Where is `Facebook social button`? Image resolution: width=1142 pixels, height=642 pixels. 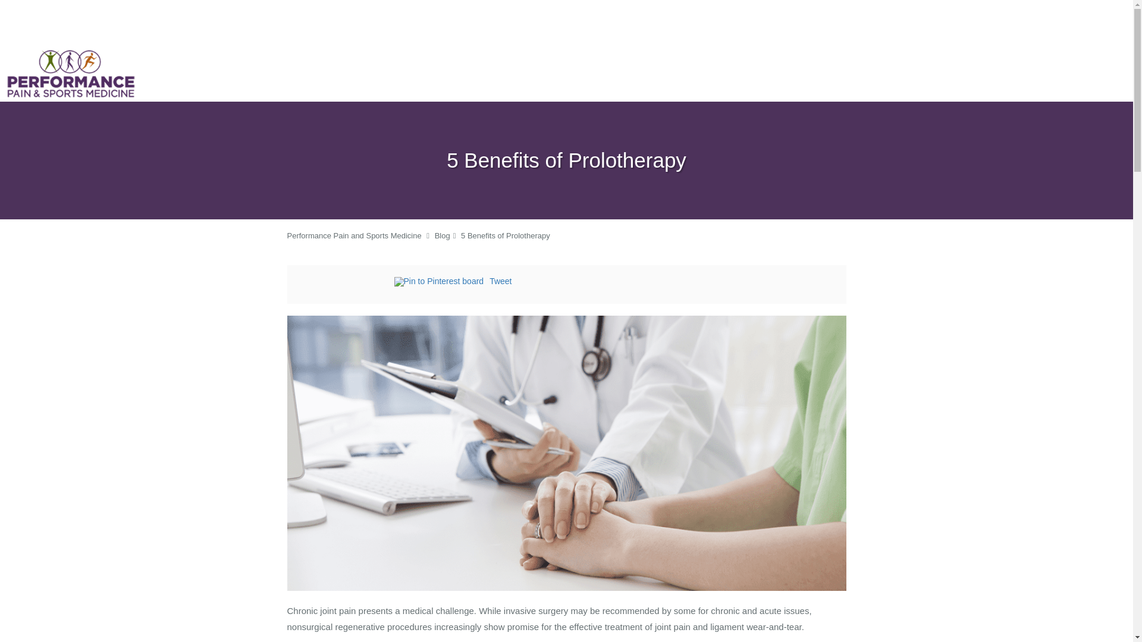
Facebook social button is located at coordinates (346, 283).